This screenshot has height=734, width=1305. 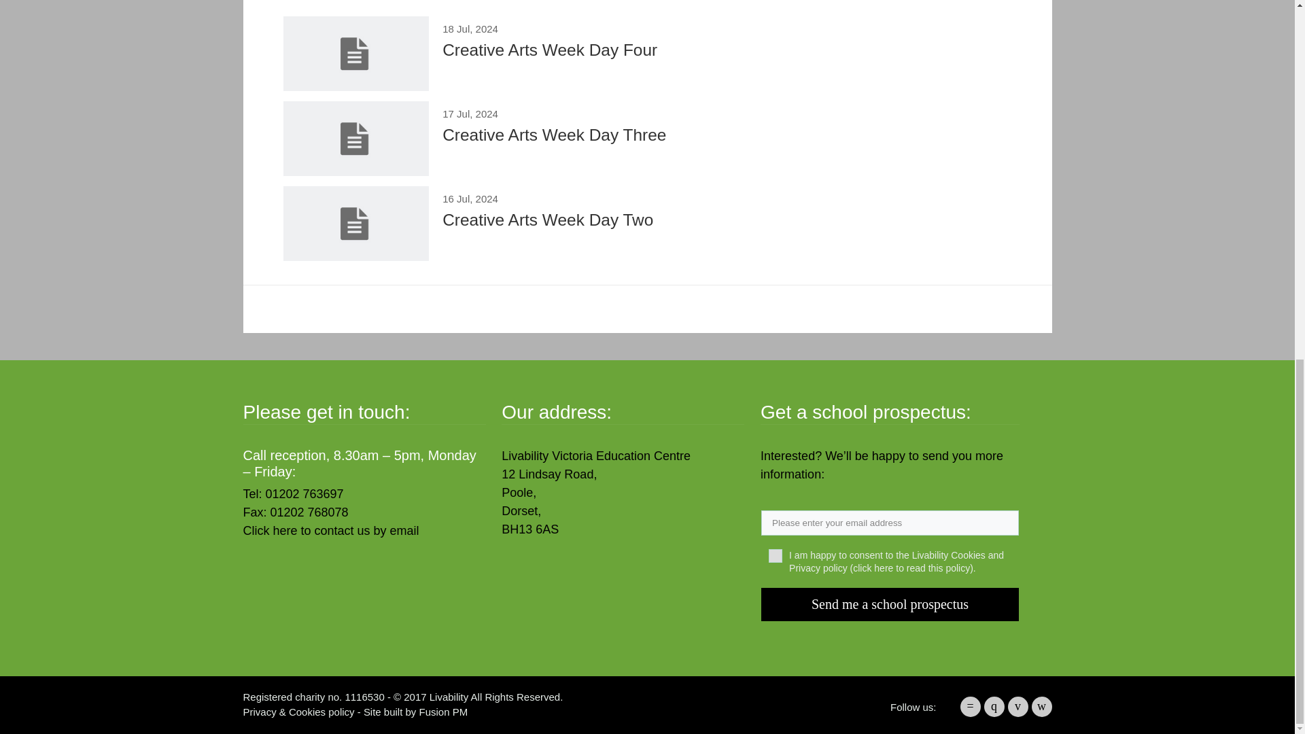 I want to click on Send me a school prospectus, so click(x=443, y=712).